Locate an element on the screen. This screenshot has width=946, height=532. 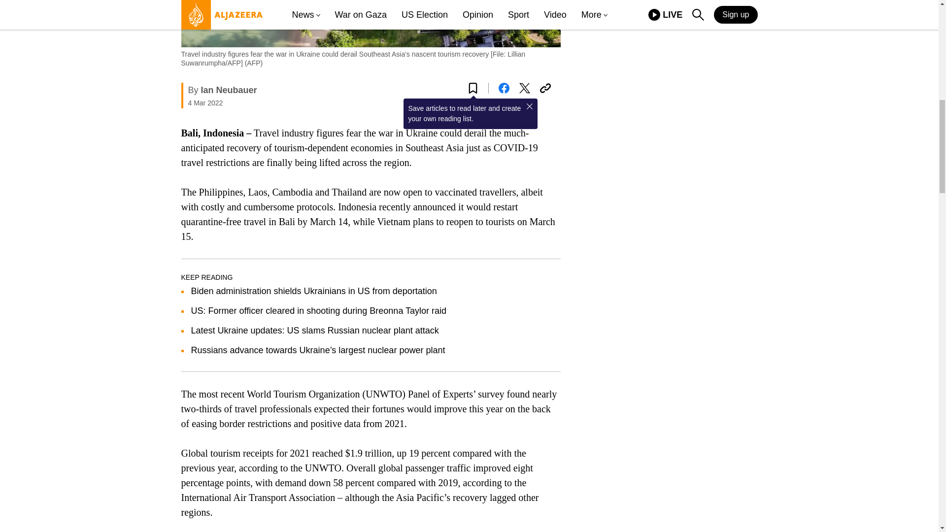
Ian Neubauer is located at coordinates (229, 90).